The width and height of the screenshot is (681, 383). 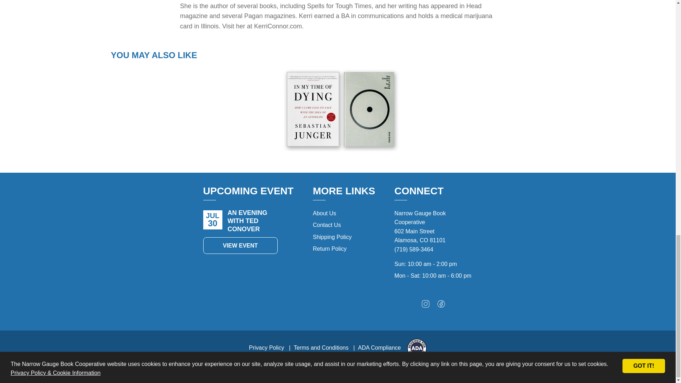 I want to click on Contact Us, so click(x=327, y=225).